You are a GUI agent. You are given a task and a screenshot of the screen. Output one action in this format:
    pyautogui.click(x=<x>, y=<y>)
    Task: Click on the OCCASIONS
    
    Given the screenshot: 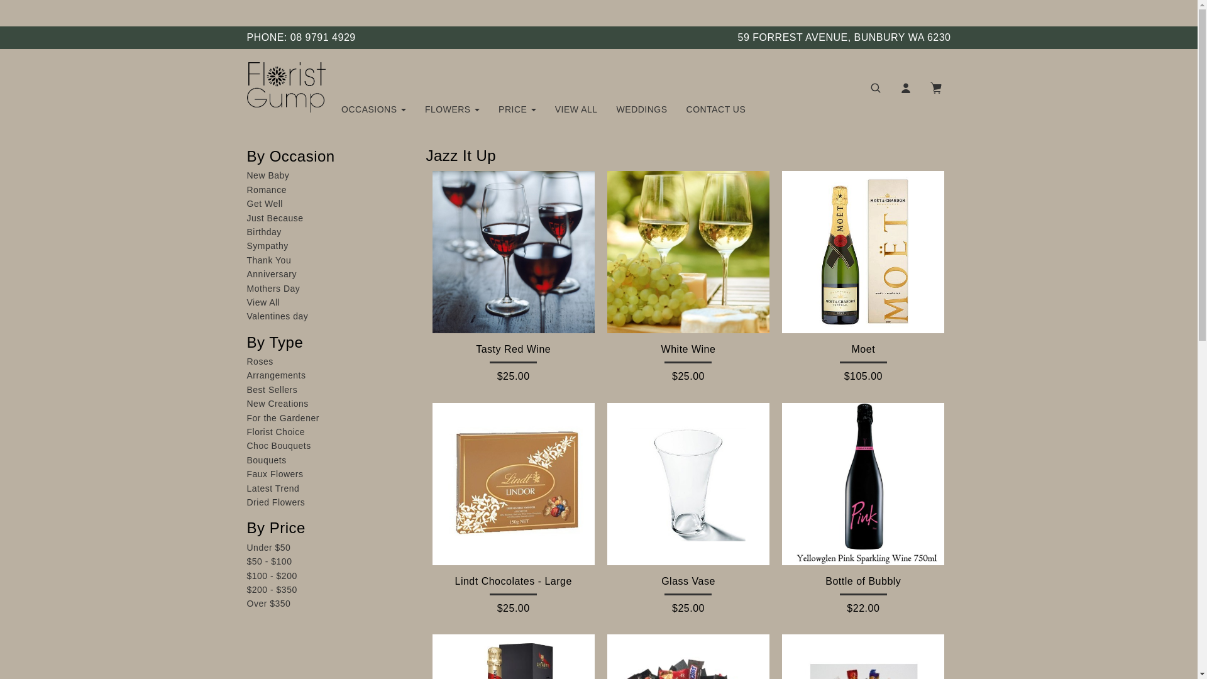 What is the action you would take?
    pyautogui.click(x=373, y=109)
    